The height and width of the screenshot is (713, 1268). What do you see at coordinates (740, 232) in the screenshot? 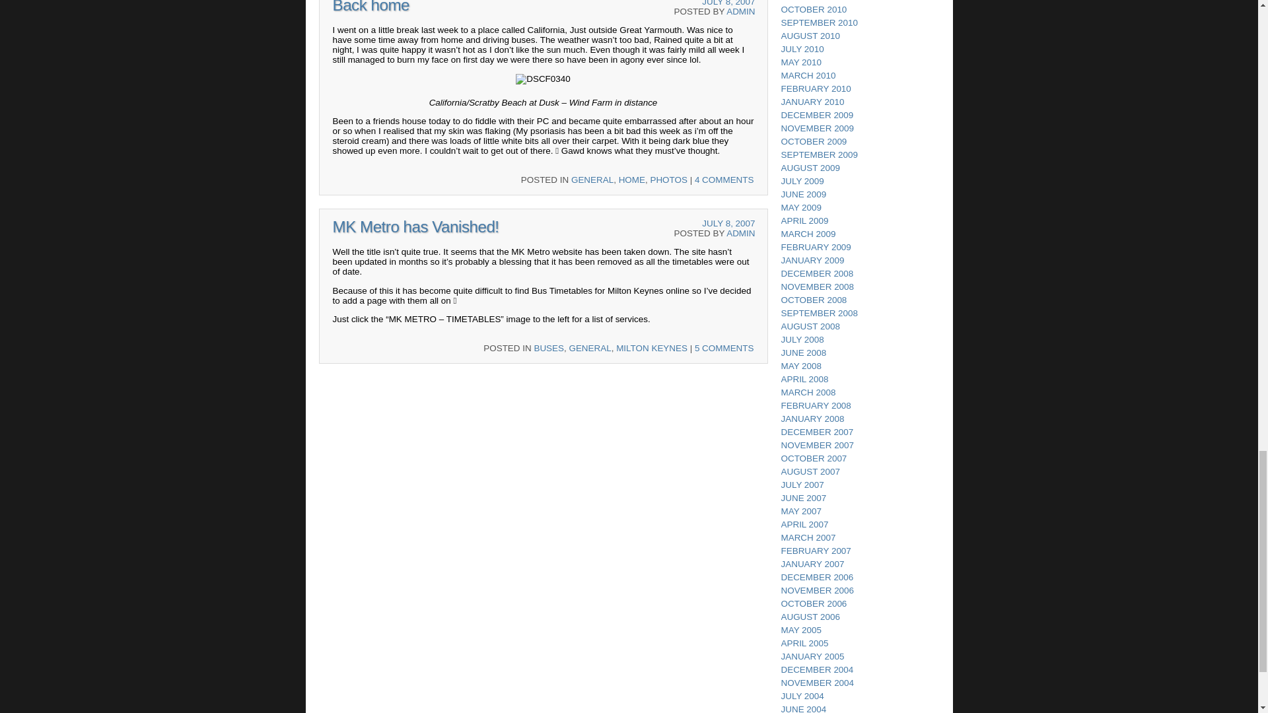
I see `ADMIN` at bounding box center [740, 232].